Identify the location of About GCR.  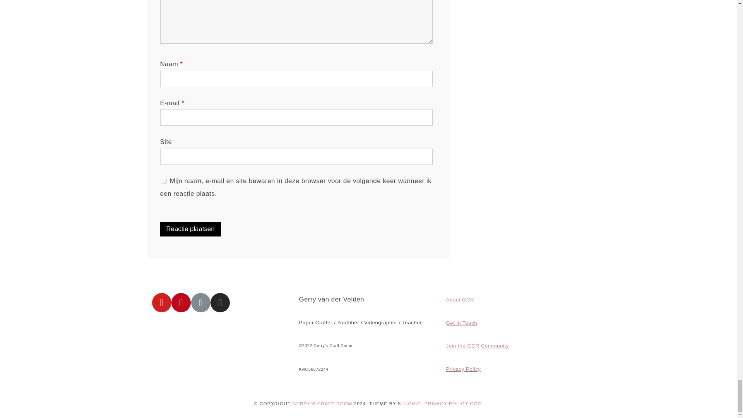
(460, 299).